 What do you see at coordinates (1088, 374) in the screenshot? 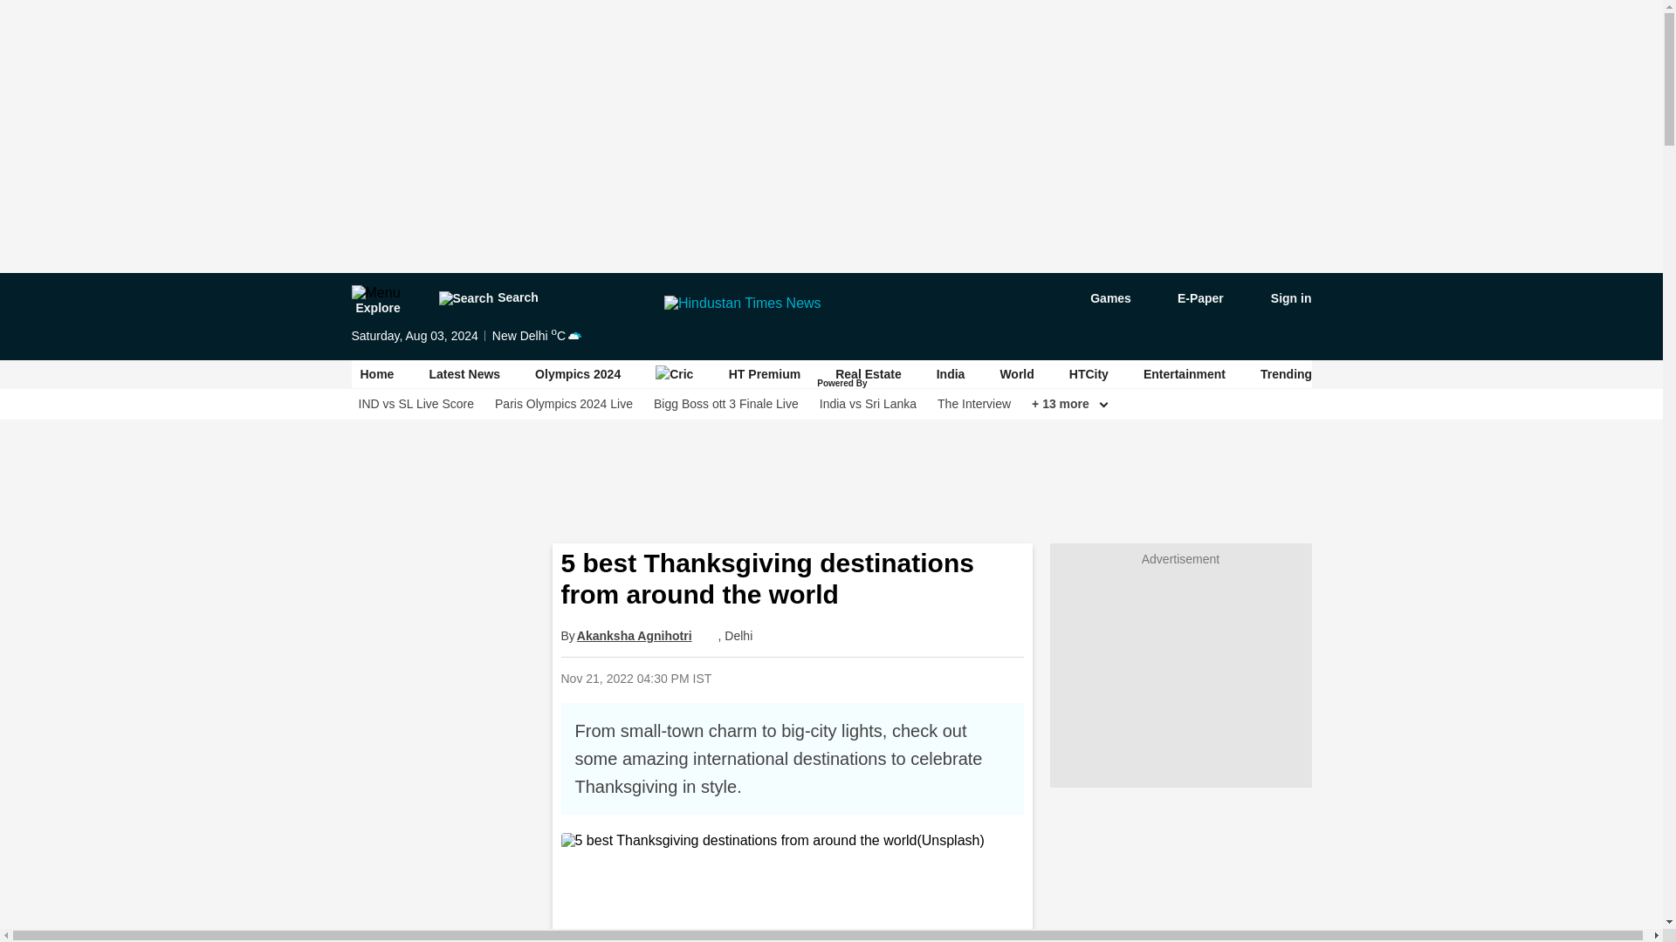
I see `HTCity` at bounding box center [1088, 374].